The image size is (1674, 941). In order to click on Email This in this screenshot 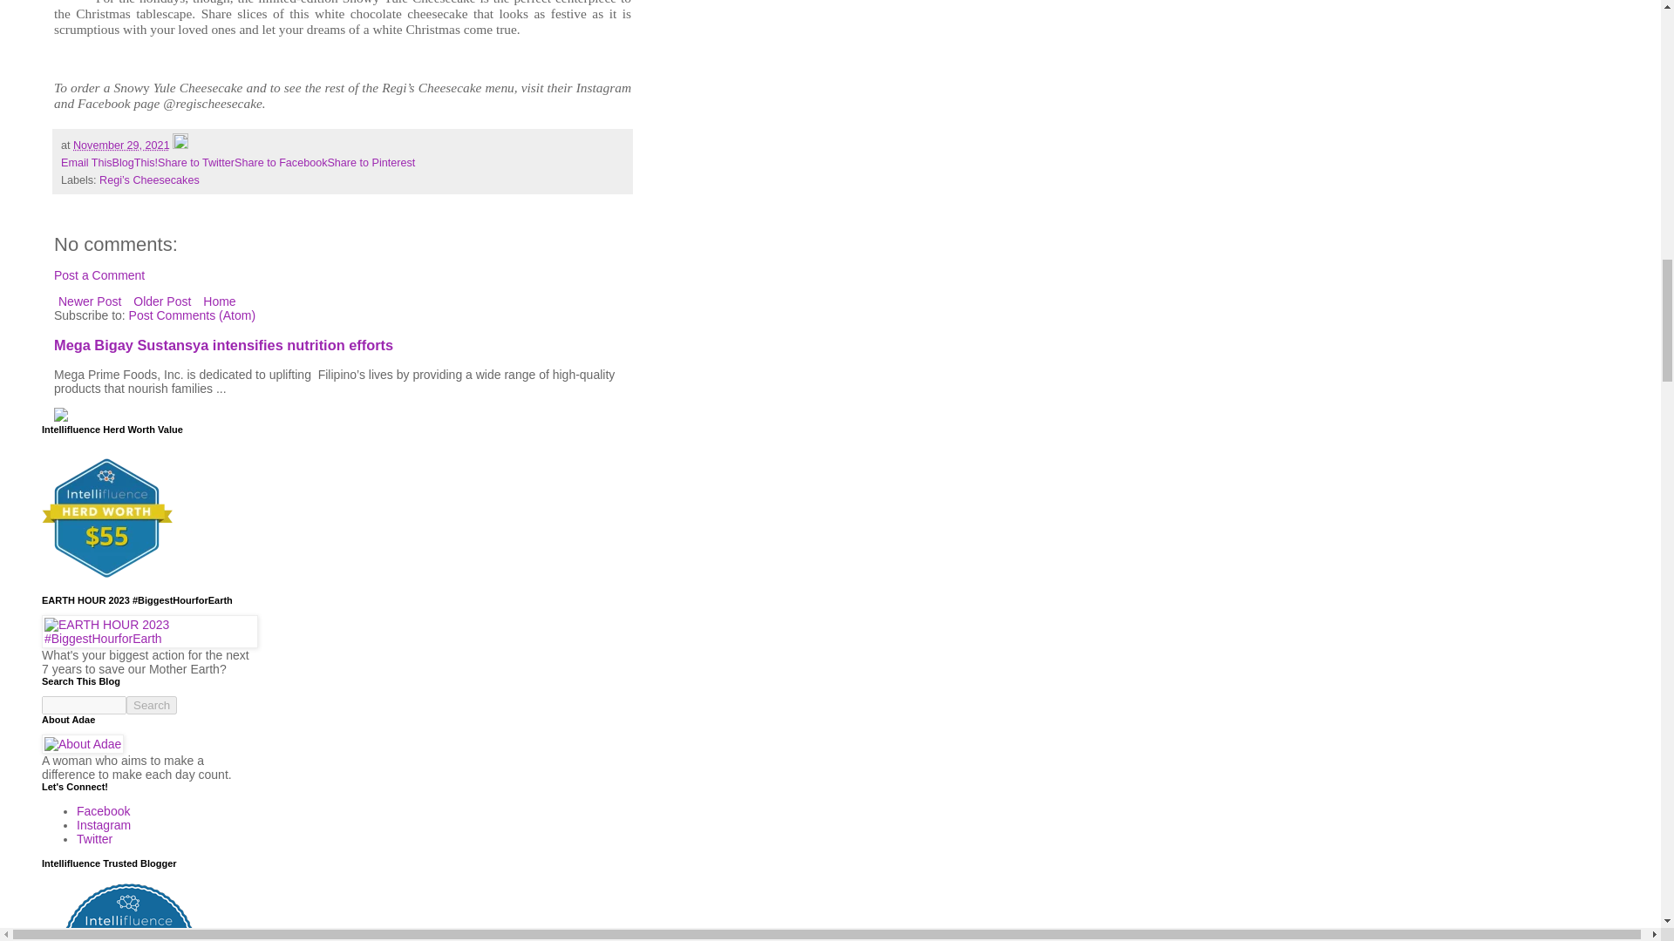, I will do `click(85, 163)`.